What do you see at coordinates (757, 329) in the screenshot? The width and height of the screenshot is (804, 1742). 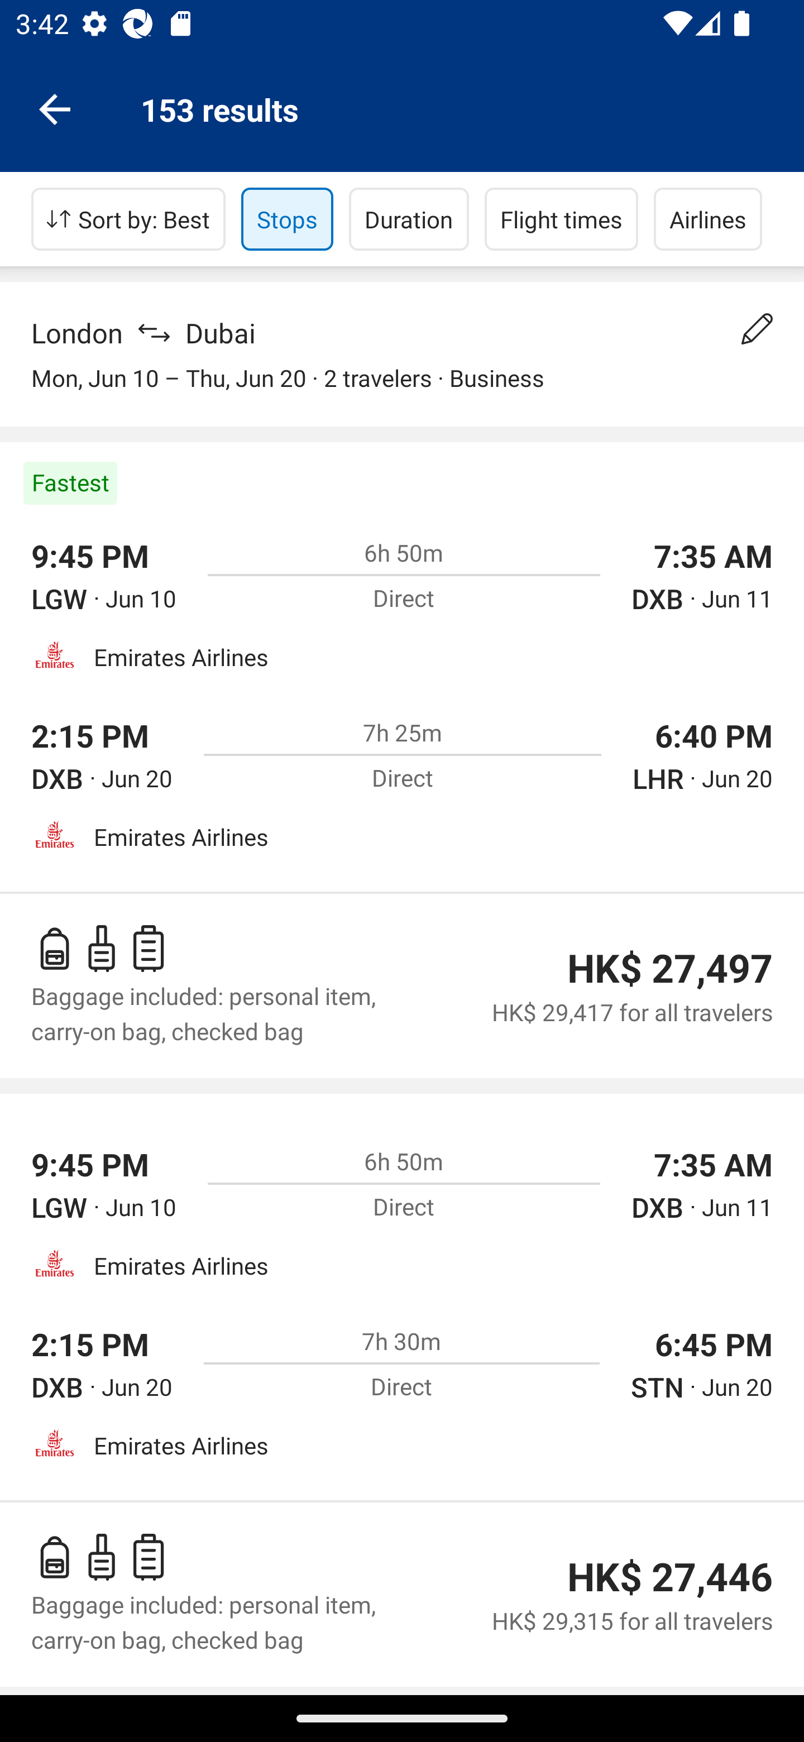 I see `Change your search details` at bounding box center [757, 329].